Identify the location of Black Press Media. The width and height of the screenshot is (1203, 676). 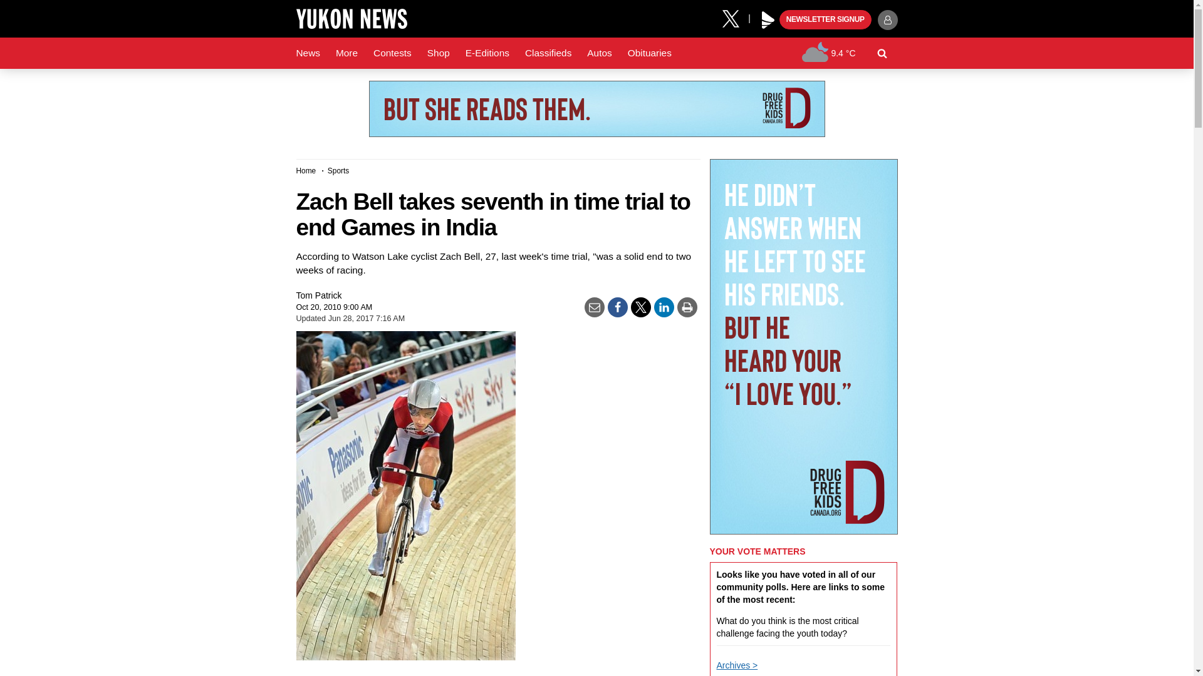
(768, 20).